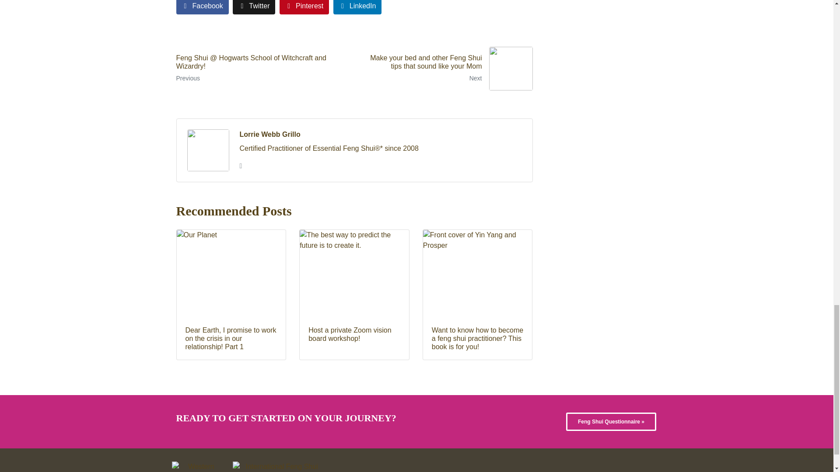 The height and width of the screenshot is (472, 840). I want to click on Western School of Feng Shui 1996, so click(197, 467).